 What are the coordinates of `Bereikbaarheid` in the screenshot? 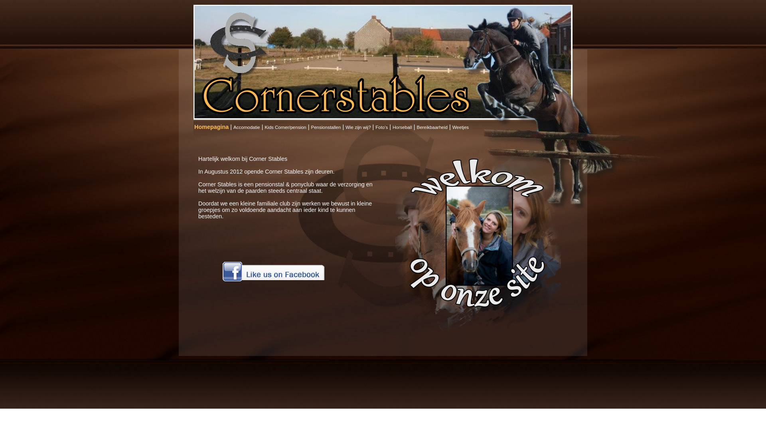 It's located at (432, 127).